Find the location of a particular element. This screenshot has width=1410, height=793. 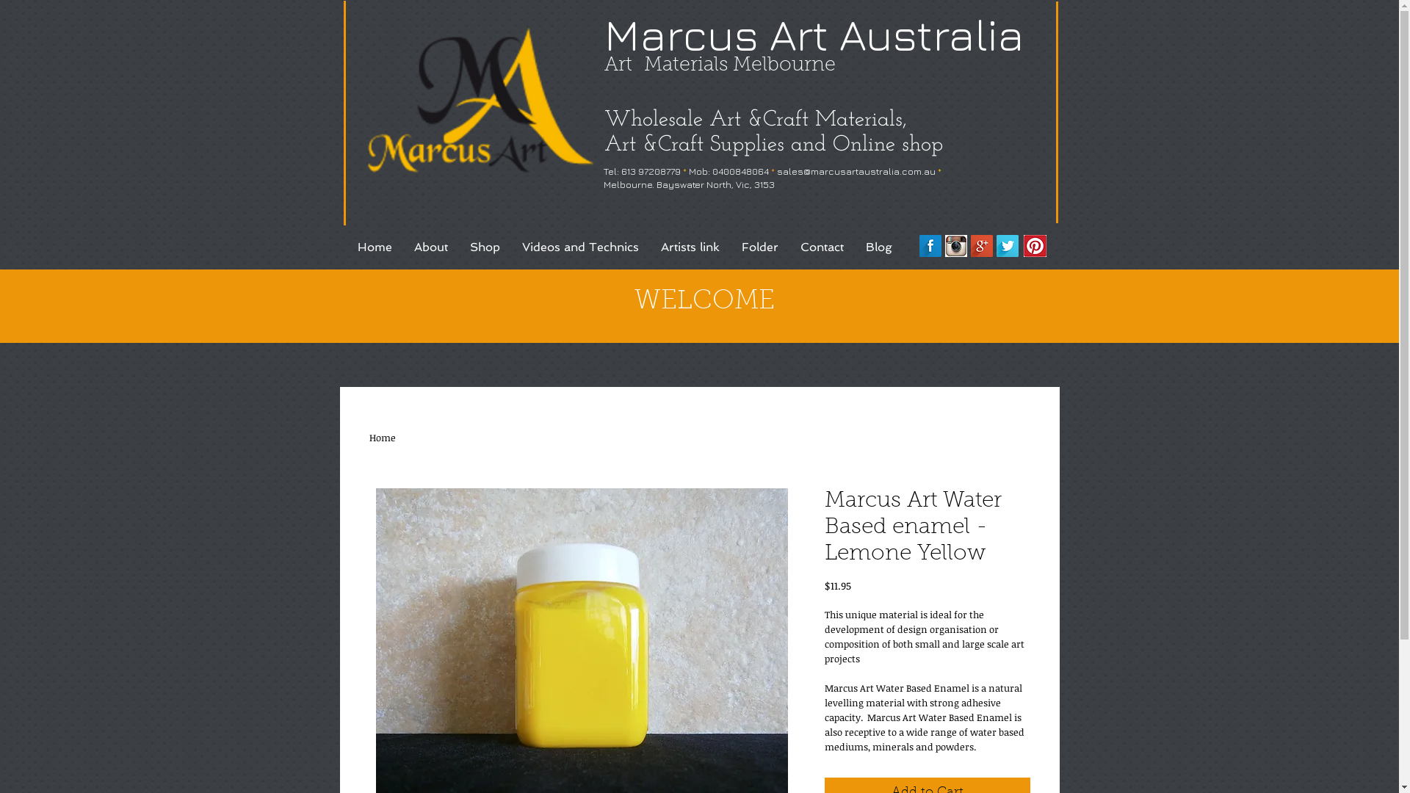

Videos and Technics is located at coordinates (580, 247).